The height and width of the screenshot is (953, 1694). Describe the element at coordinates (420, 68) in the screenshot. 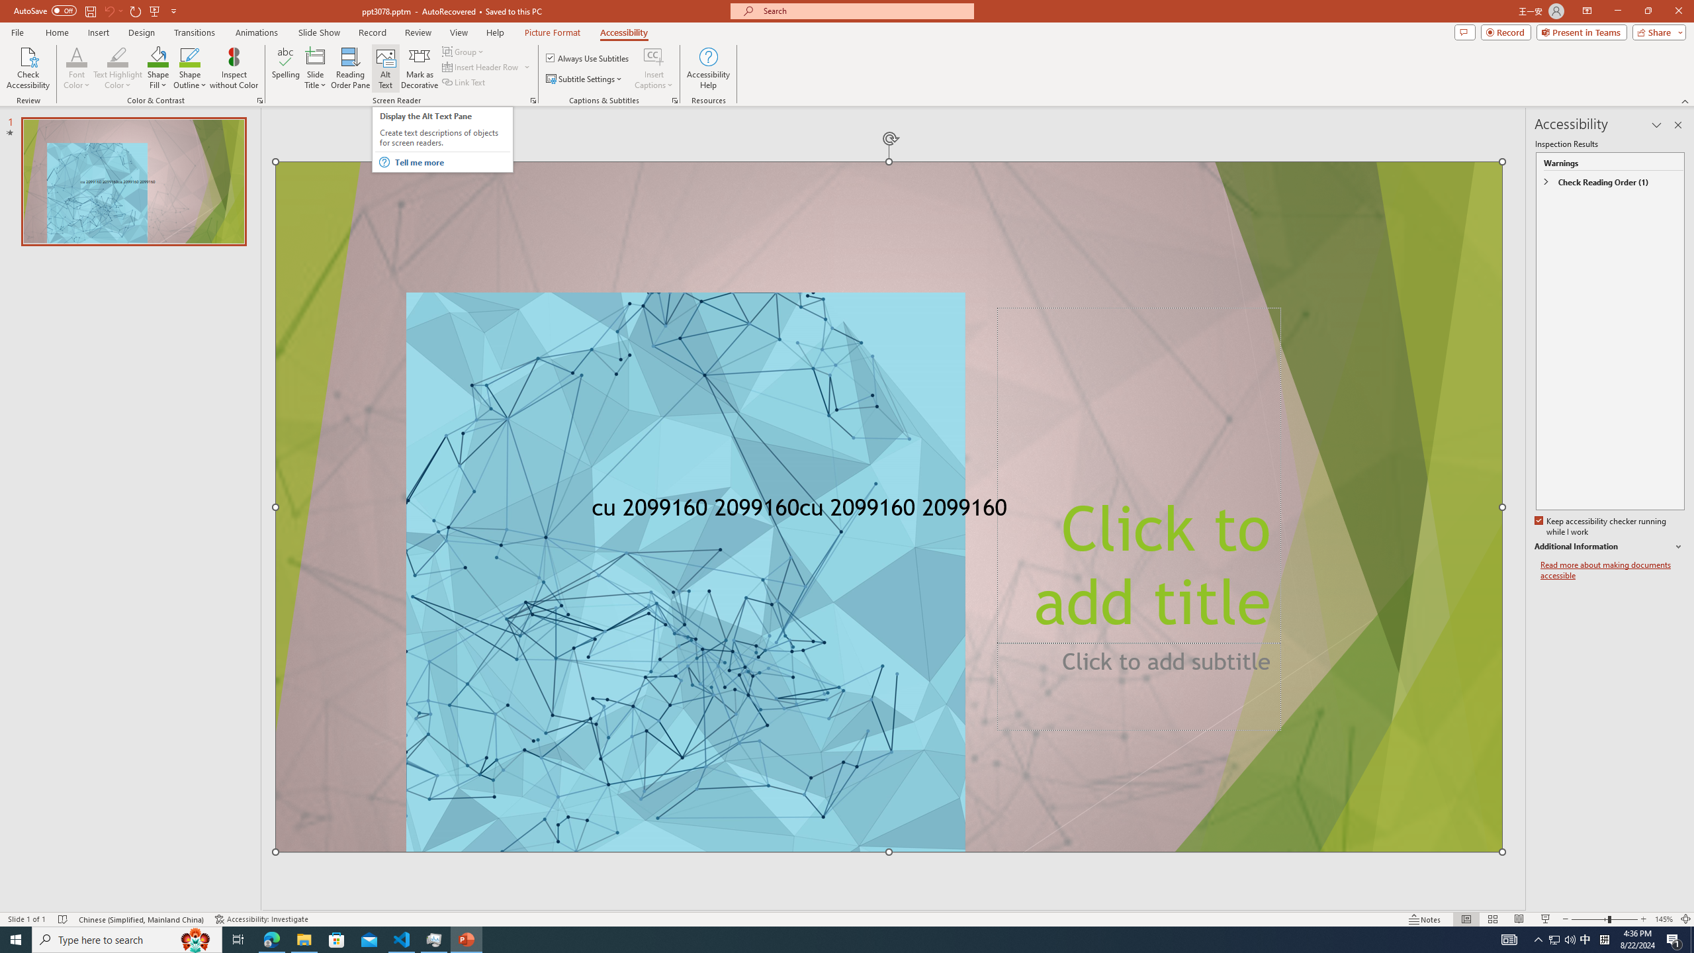

I see `Mark as Decorative` at that location.